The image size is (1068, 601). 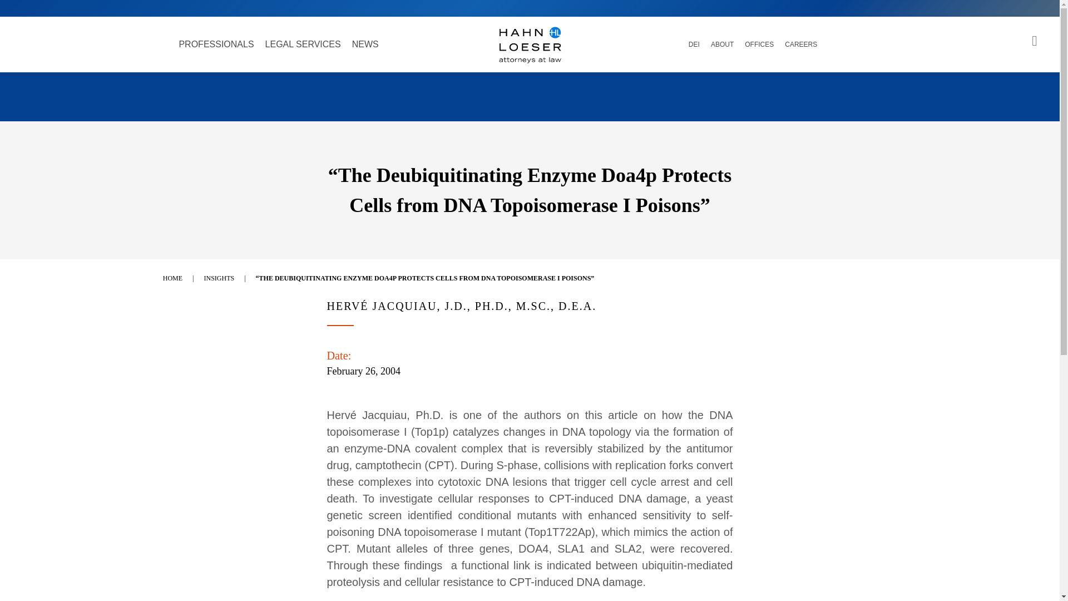 I want to click on INSIGHTS, so click(x=222, y=278).